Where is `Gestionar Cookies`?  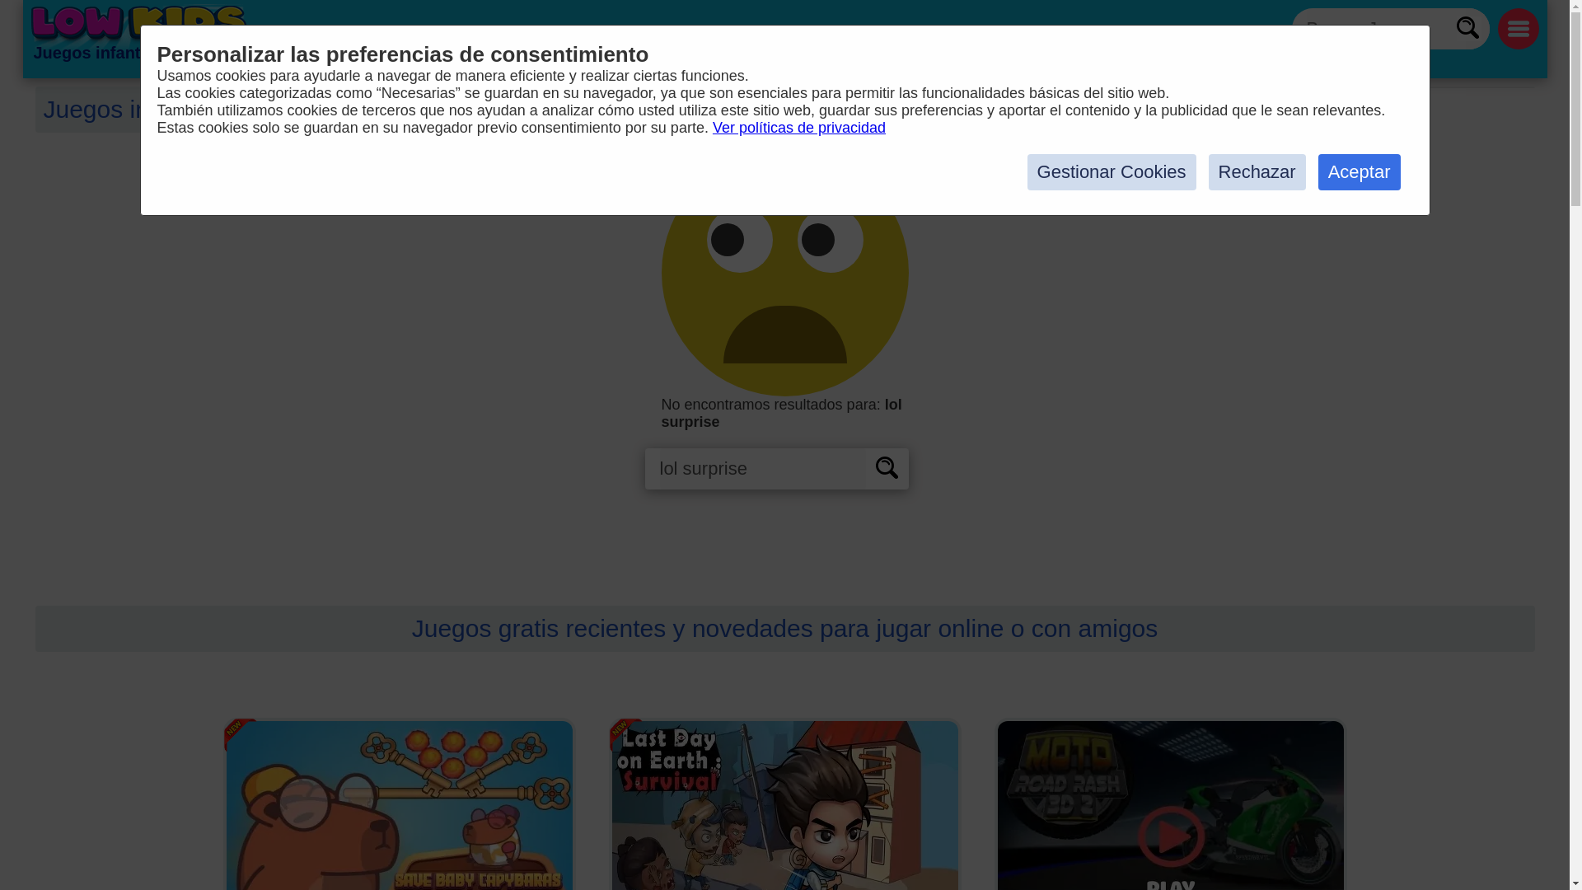 Gestionar Cookies is located at coordinates (1111, 171).